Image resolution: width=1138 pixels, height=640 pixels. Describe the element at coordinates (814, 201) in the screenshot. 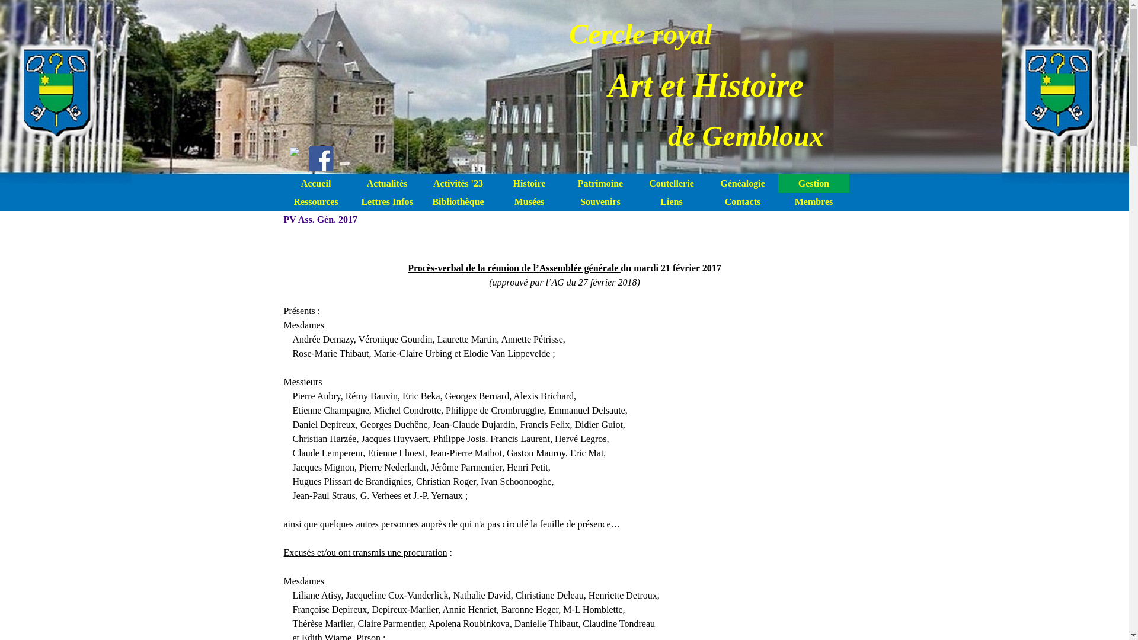

I see `Membres` at that location.